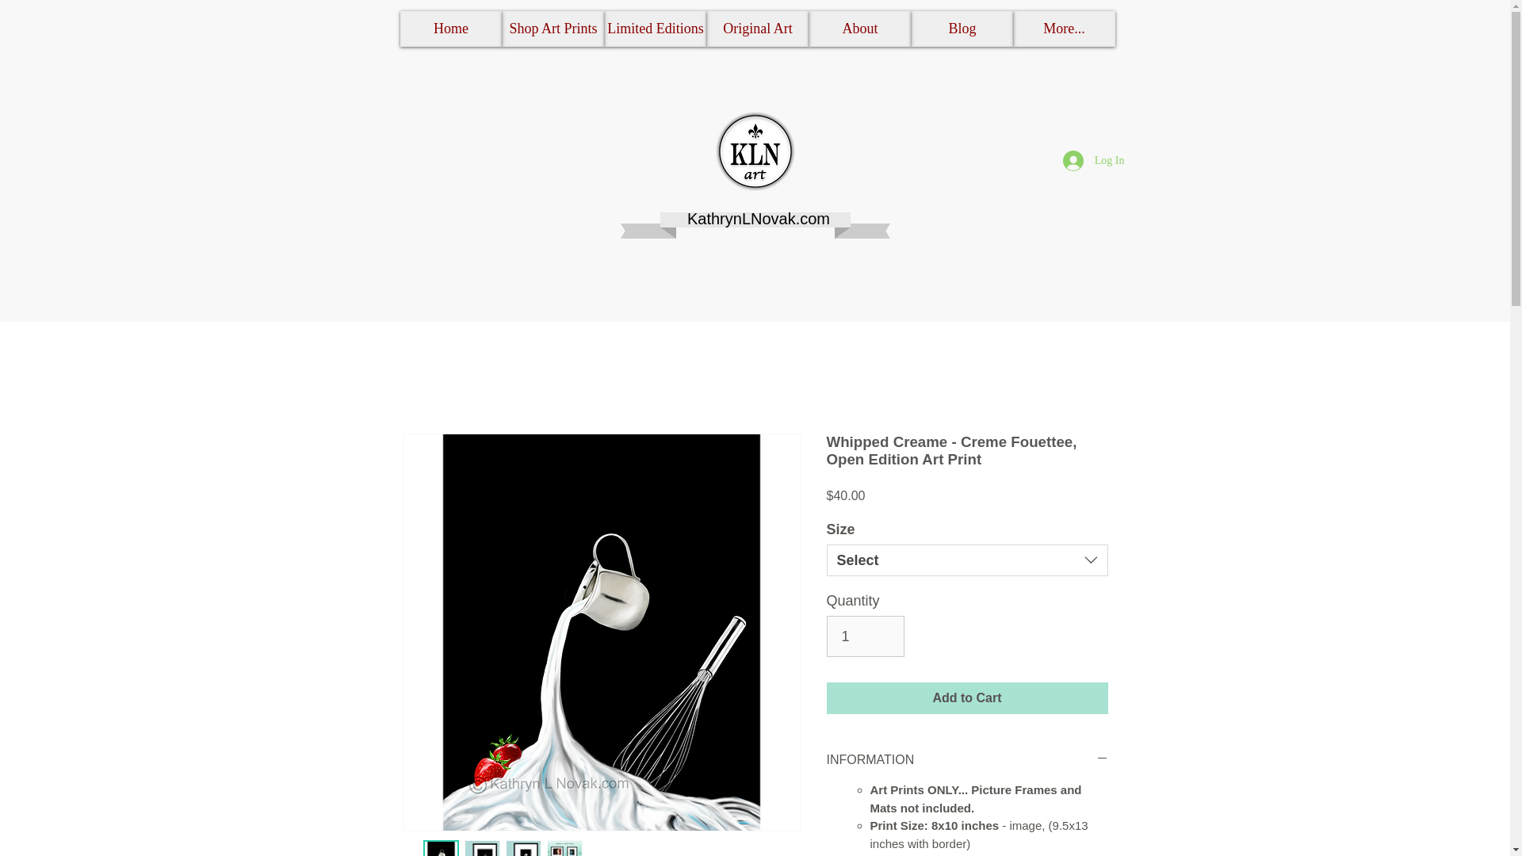 This screenshot has width=1522, height=856. I want to click on Log In, so click(1093, 160).